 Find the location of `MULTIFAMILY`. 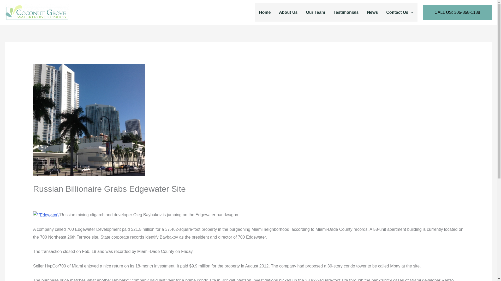

MULTIFAMILY is located at coordinates (130, 200).